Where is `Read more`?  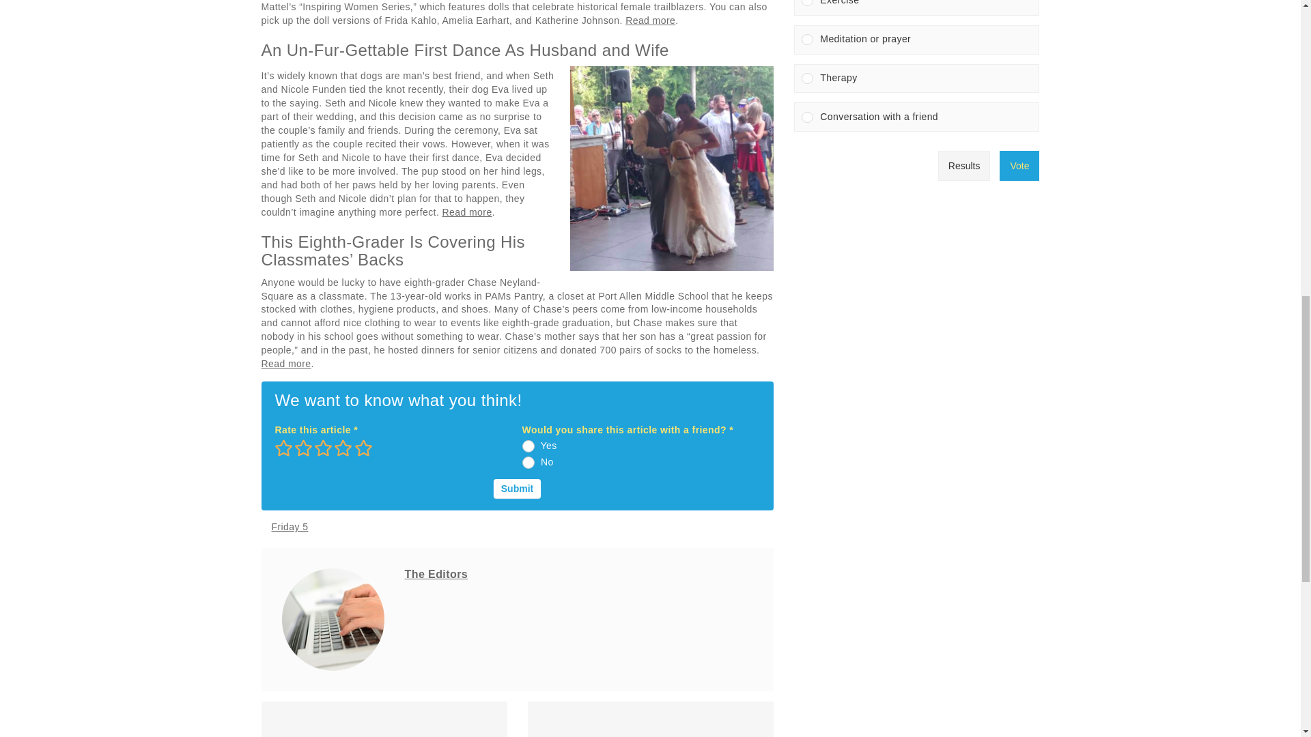
Read more is located at coordinates (285, 363).